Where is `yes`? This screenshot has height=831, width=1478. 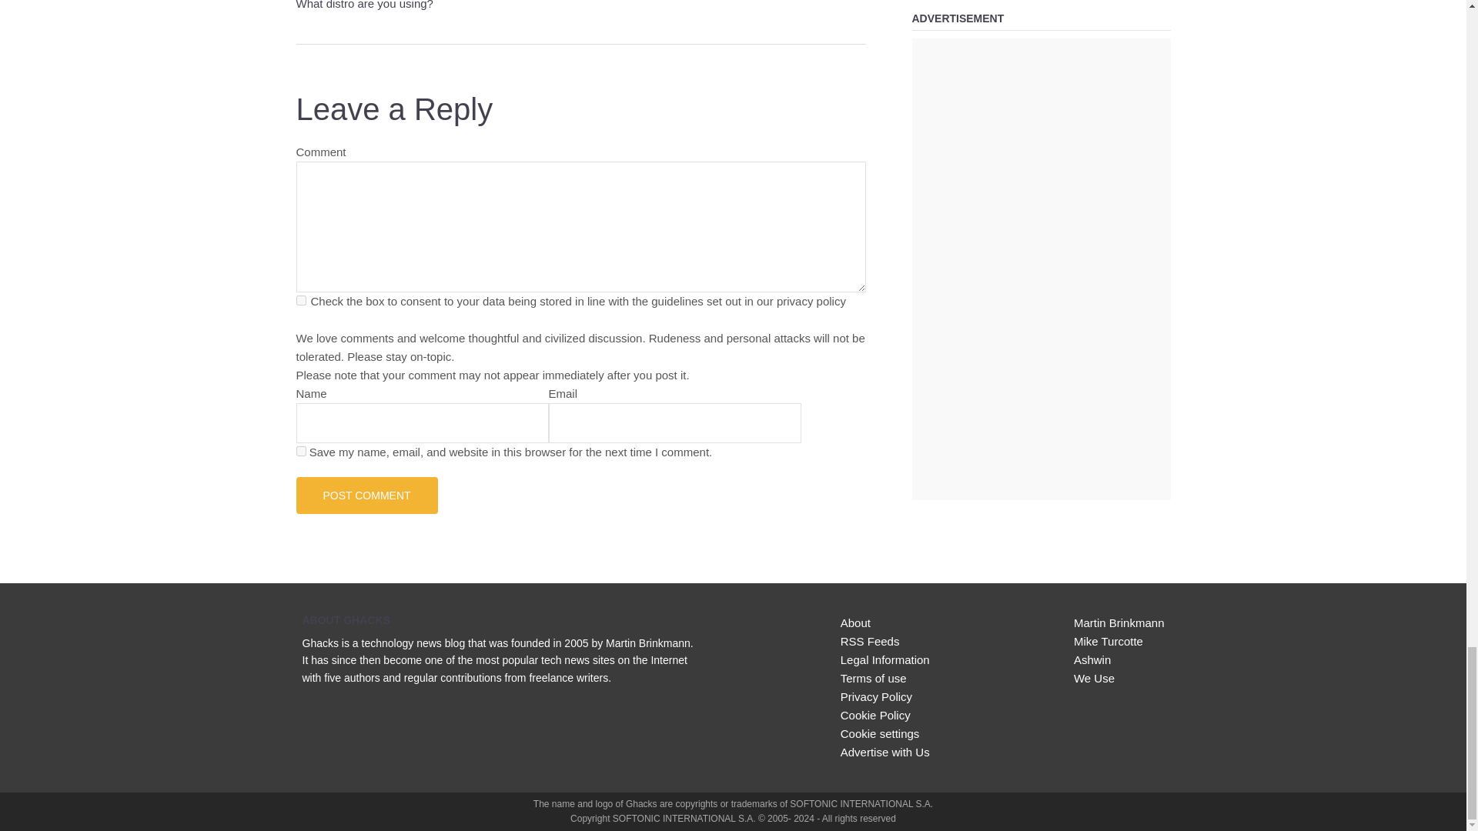
yes is located at coordinates (300, 451).